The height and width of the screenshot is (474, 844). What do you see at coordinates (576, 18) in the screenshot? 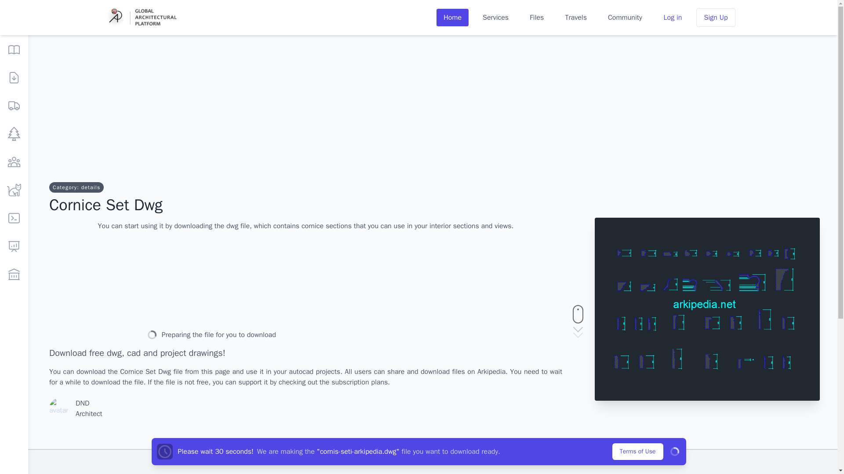
I see `Travels` at bounding box center [576, 18].